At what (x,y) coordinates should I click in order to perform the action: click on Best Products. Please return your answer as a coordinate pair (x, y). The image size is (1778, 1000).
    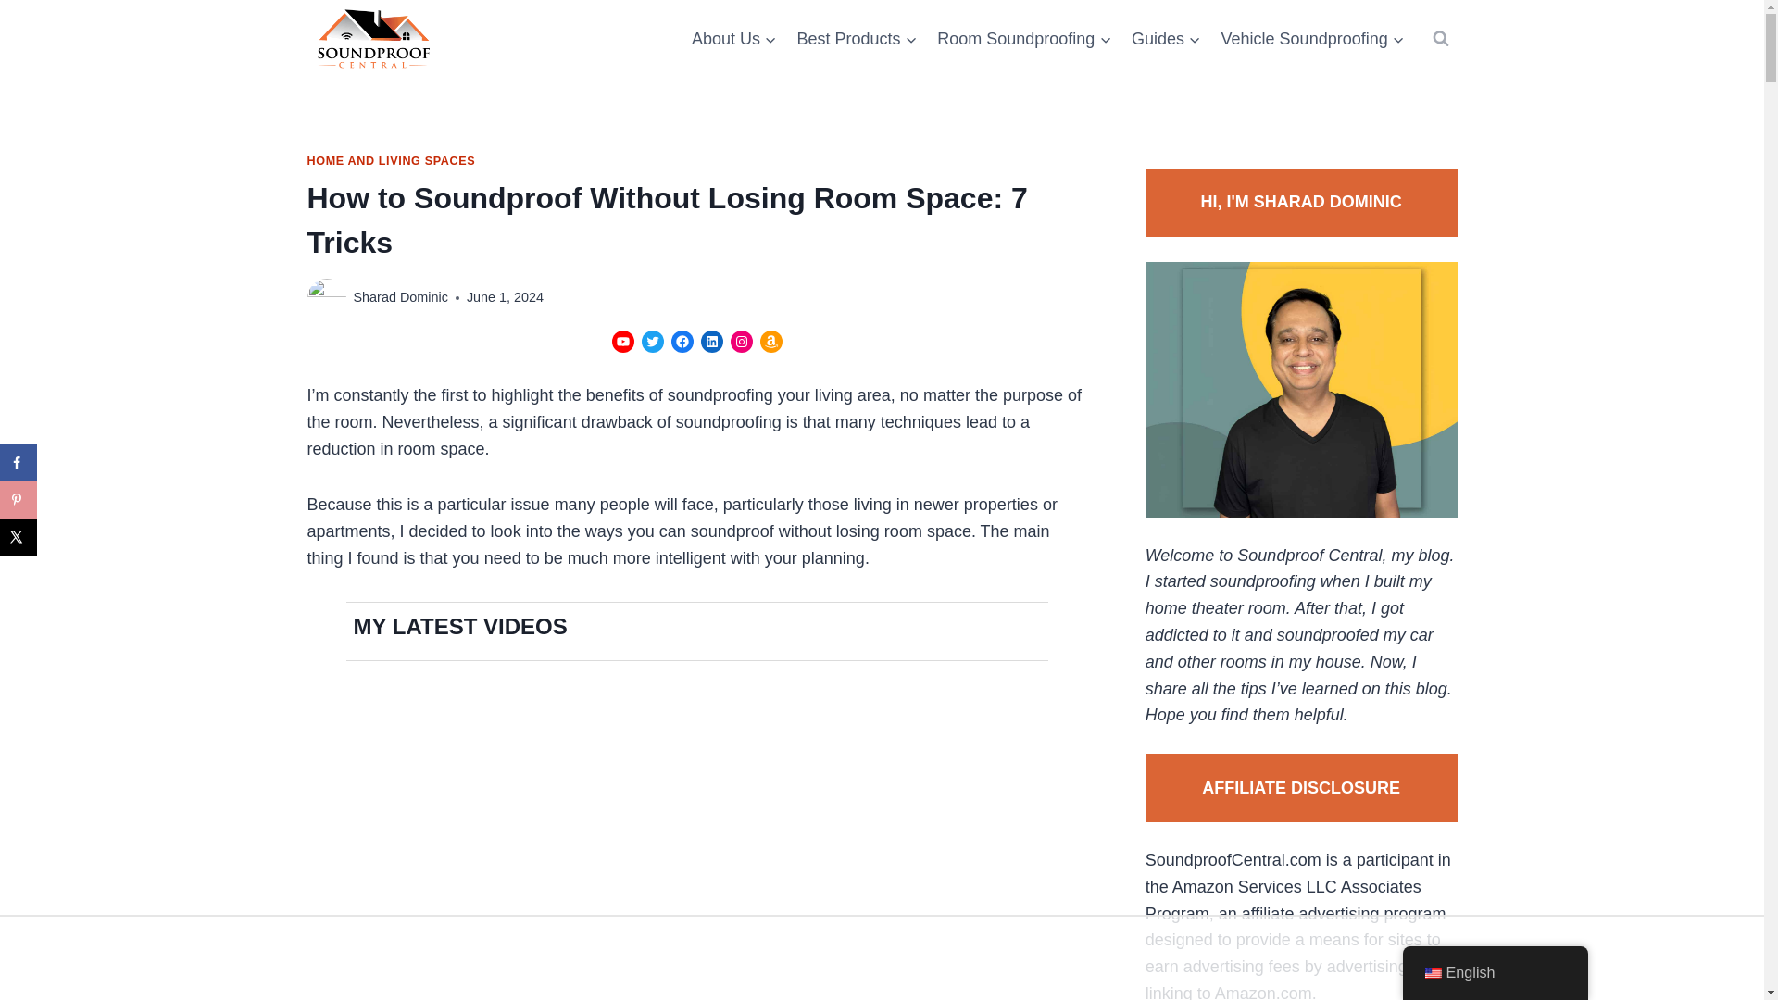
    Looking at the image, I should click on (858, 39).